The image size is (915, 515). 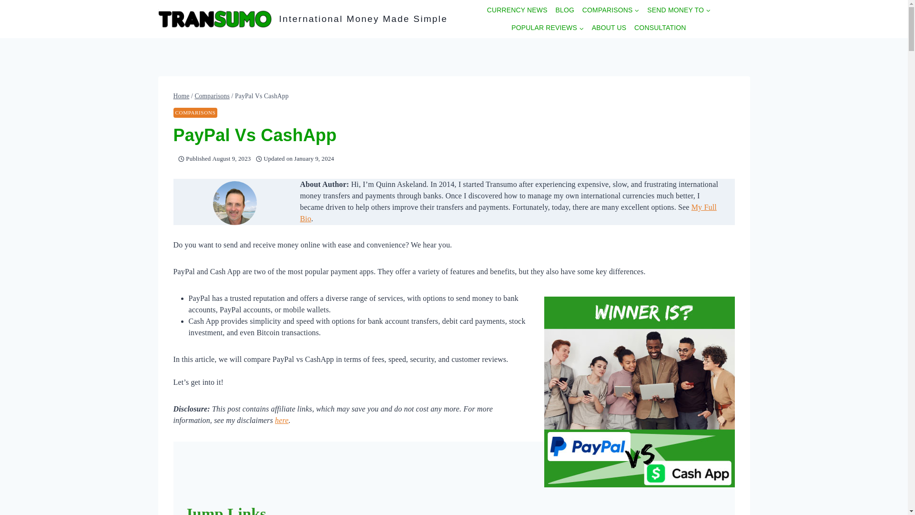 I want to click on ABOUT US, so click(x=609, y=28).